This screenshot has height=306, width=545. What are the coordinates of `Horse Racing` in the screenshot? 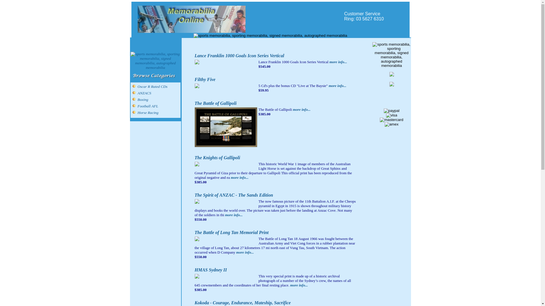 It's located at (148, 113).